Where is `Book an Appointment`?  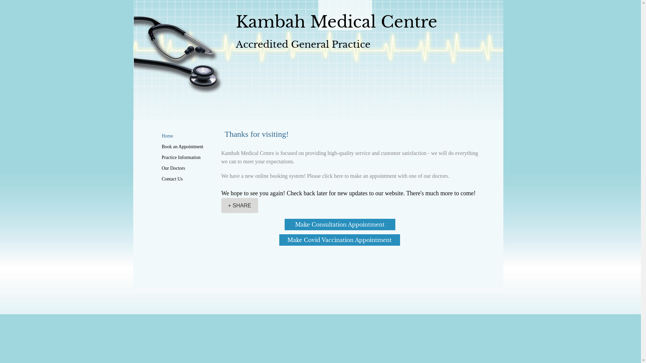 Book an Appointment is located at coordinates (182, 147).